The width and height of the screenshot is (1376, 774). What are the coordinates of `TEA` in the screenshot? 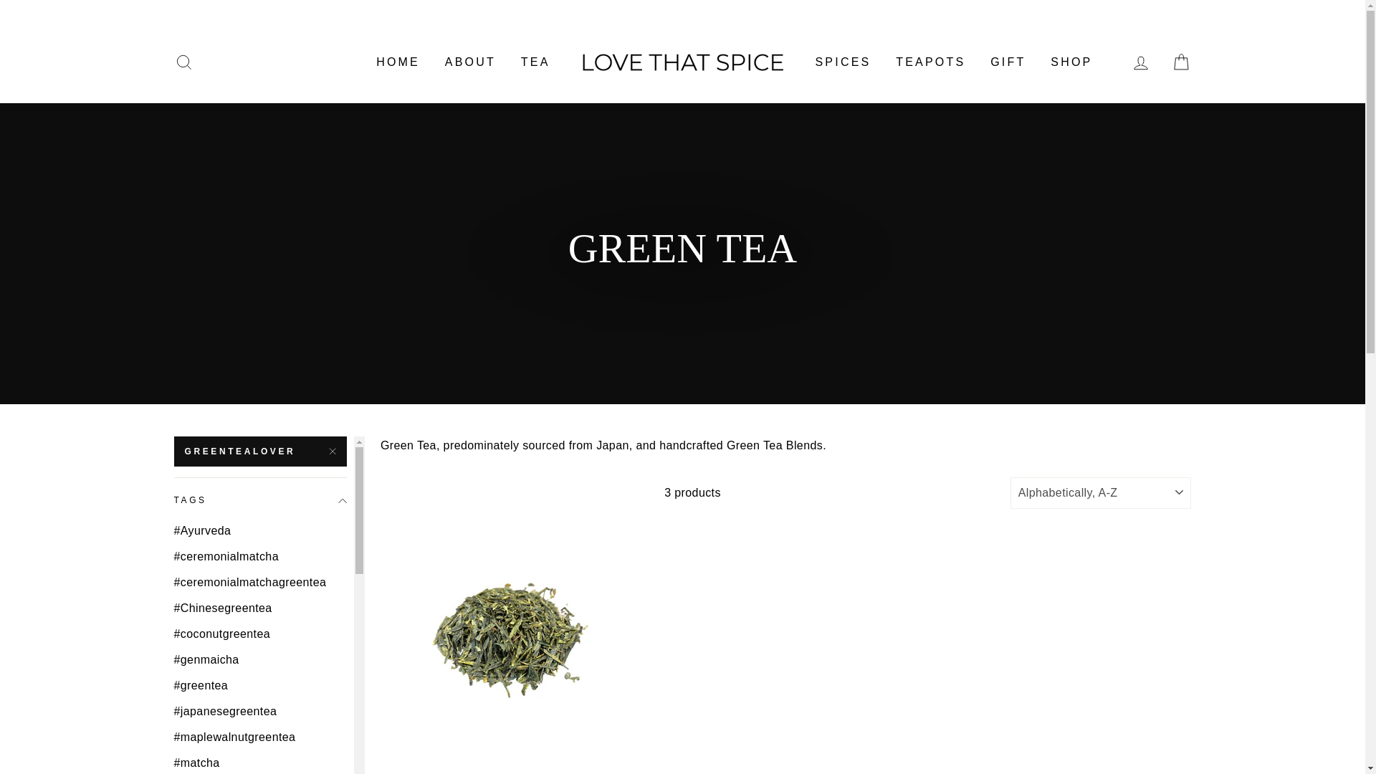 It's located at (536, 62).